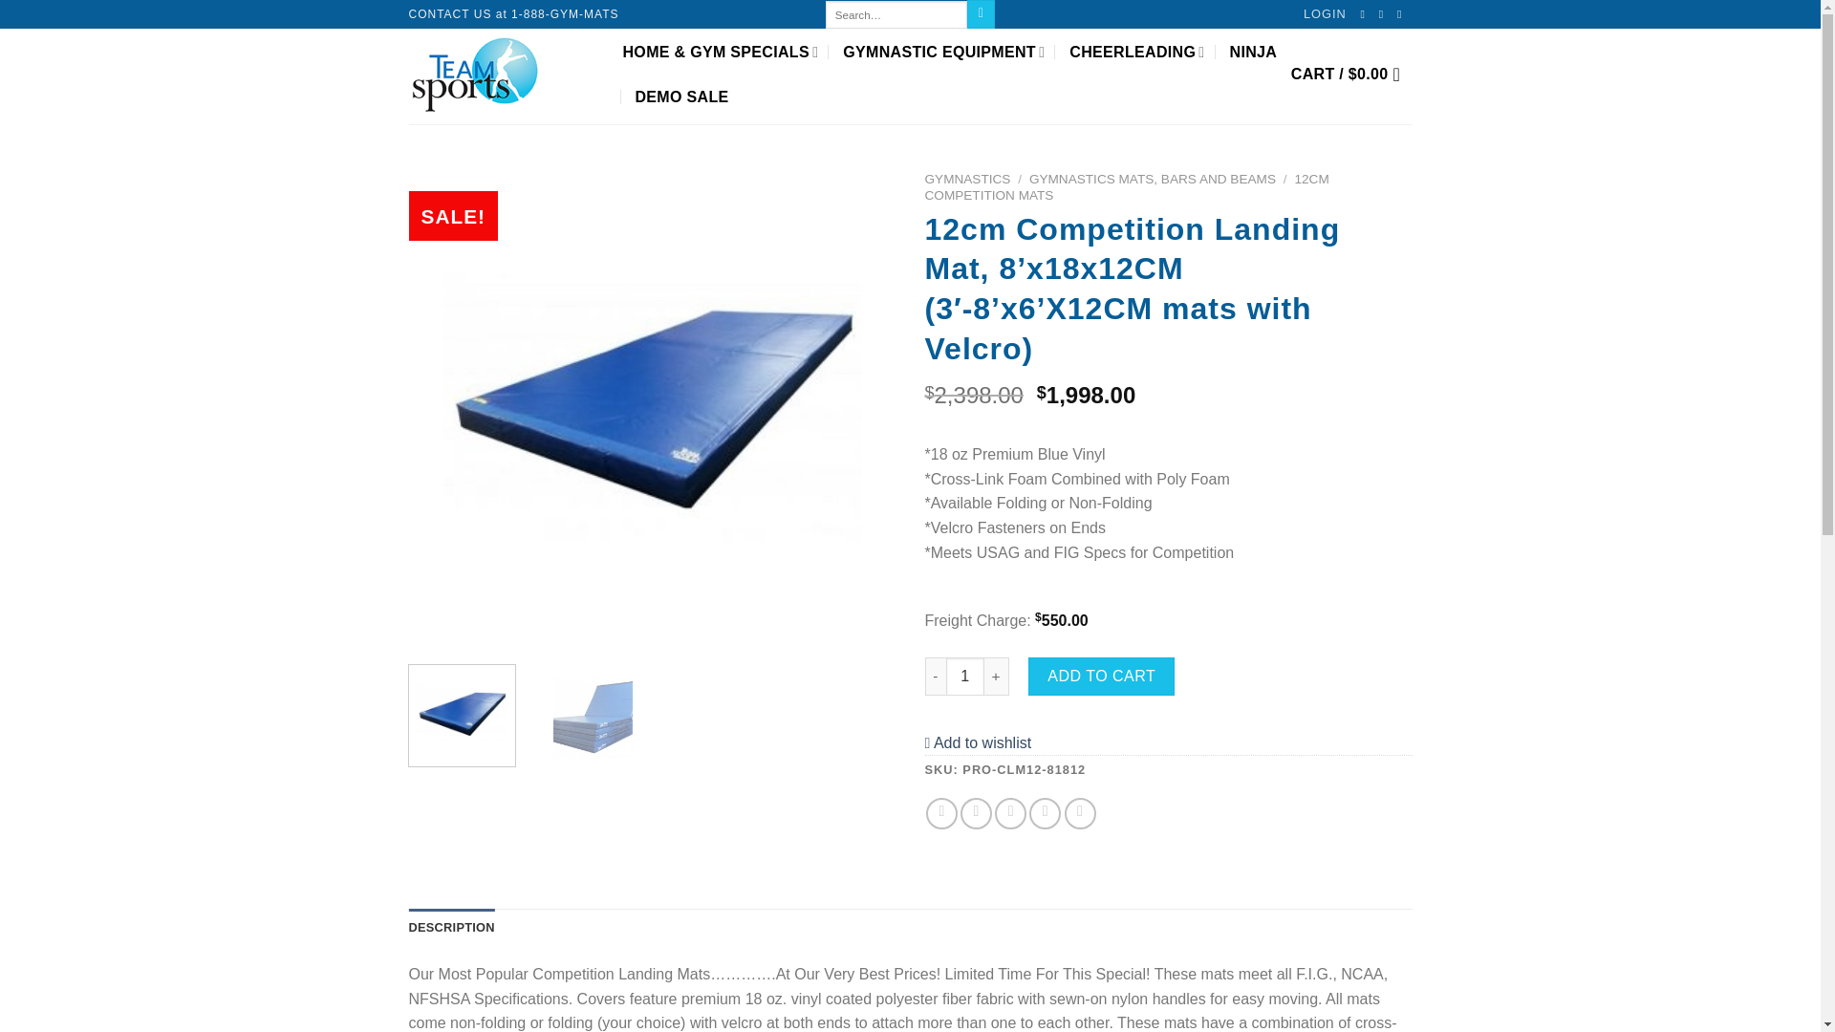 This screenshot has height=1032, width=1835. I want to click on LOGIN, so click(1325, 14).